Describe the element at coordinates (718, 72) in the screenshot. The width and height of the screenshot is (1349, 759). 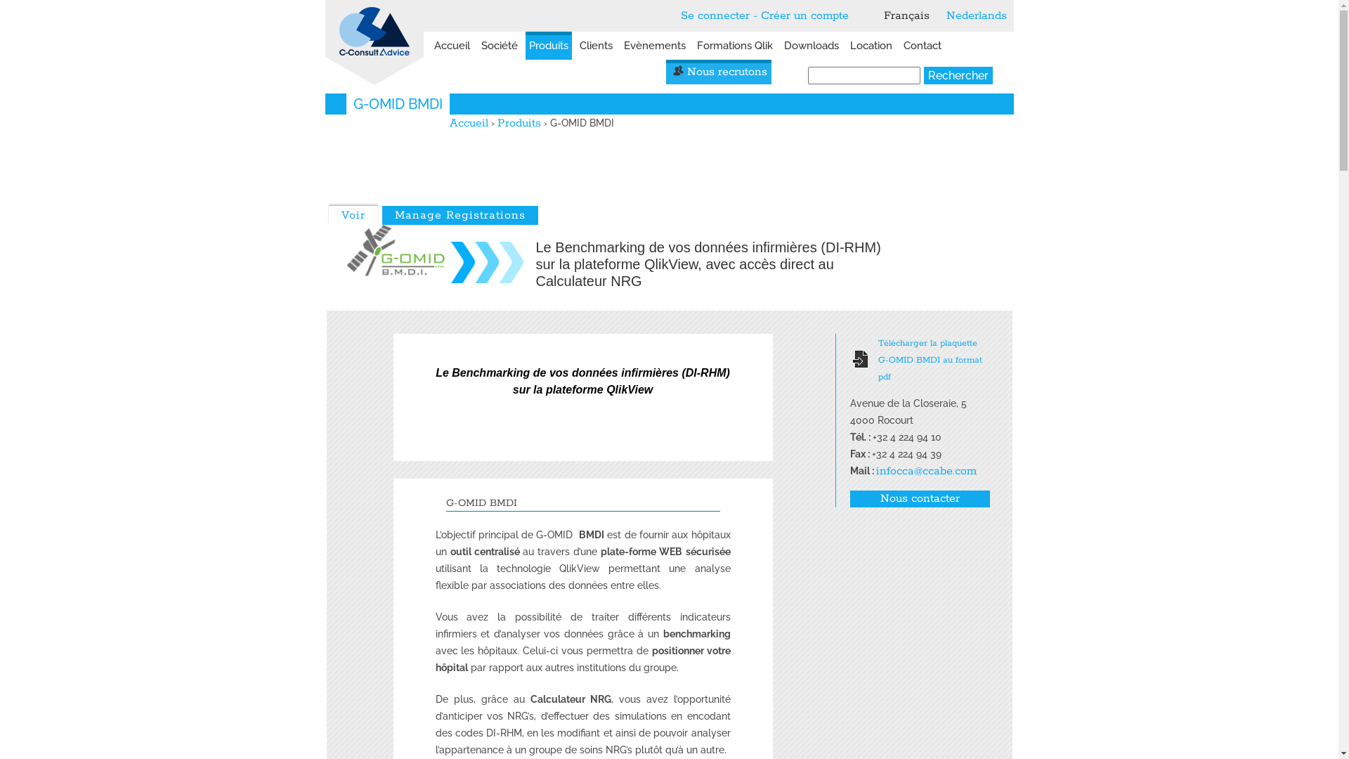
I see `Nous recrutons` at that location.